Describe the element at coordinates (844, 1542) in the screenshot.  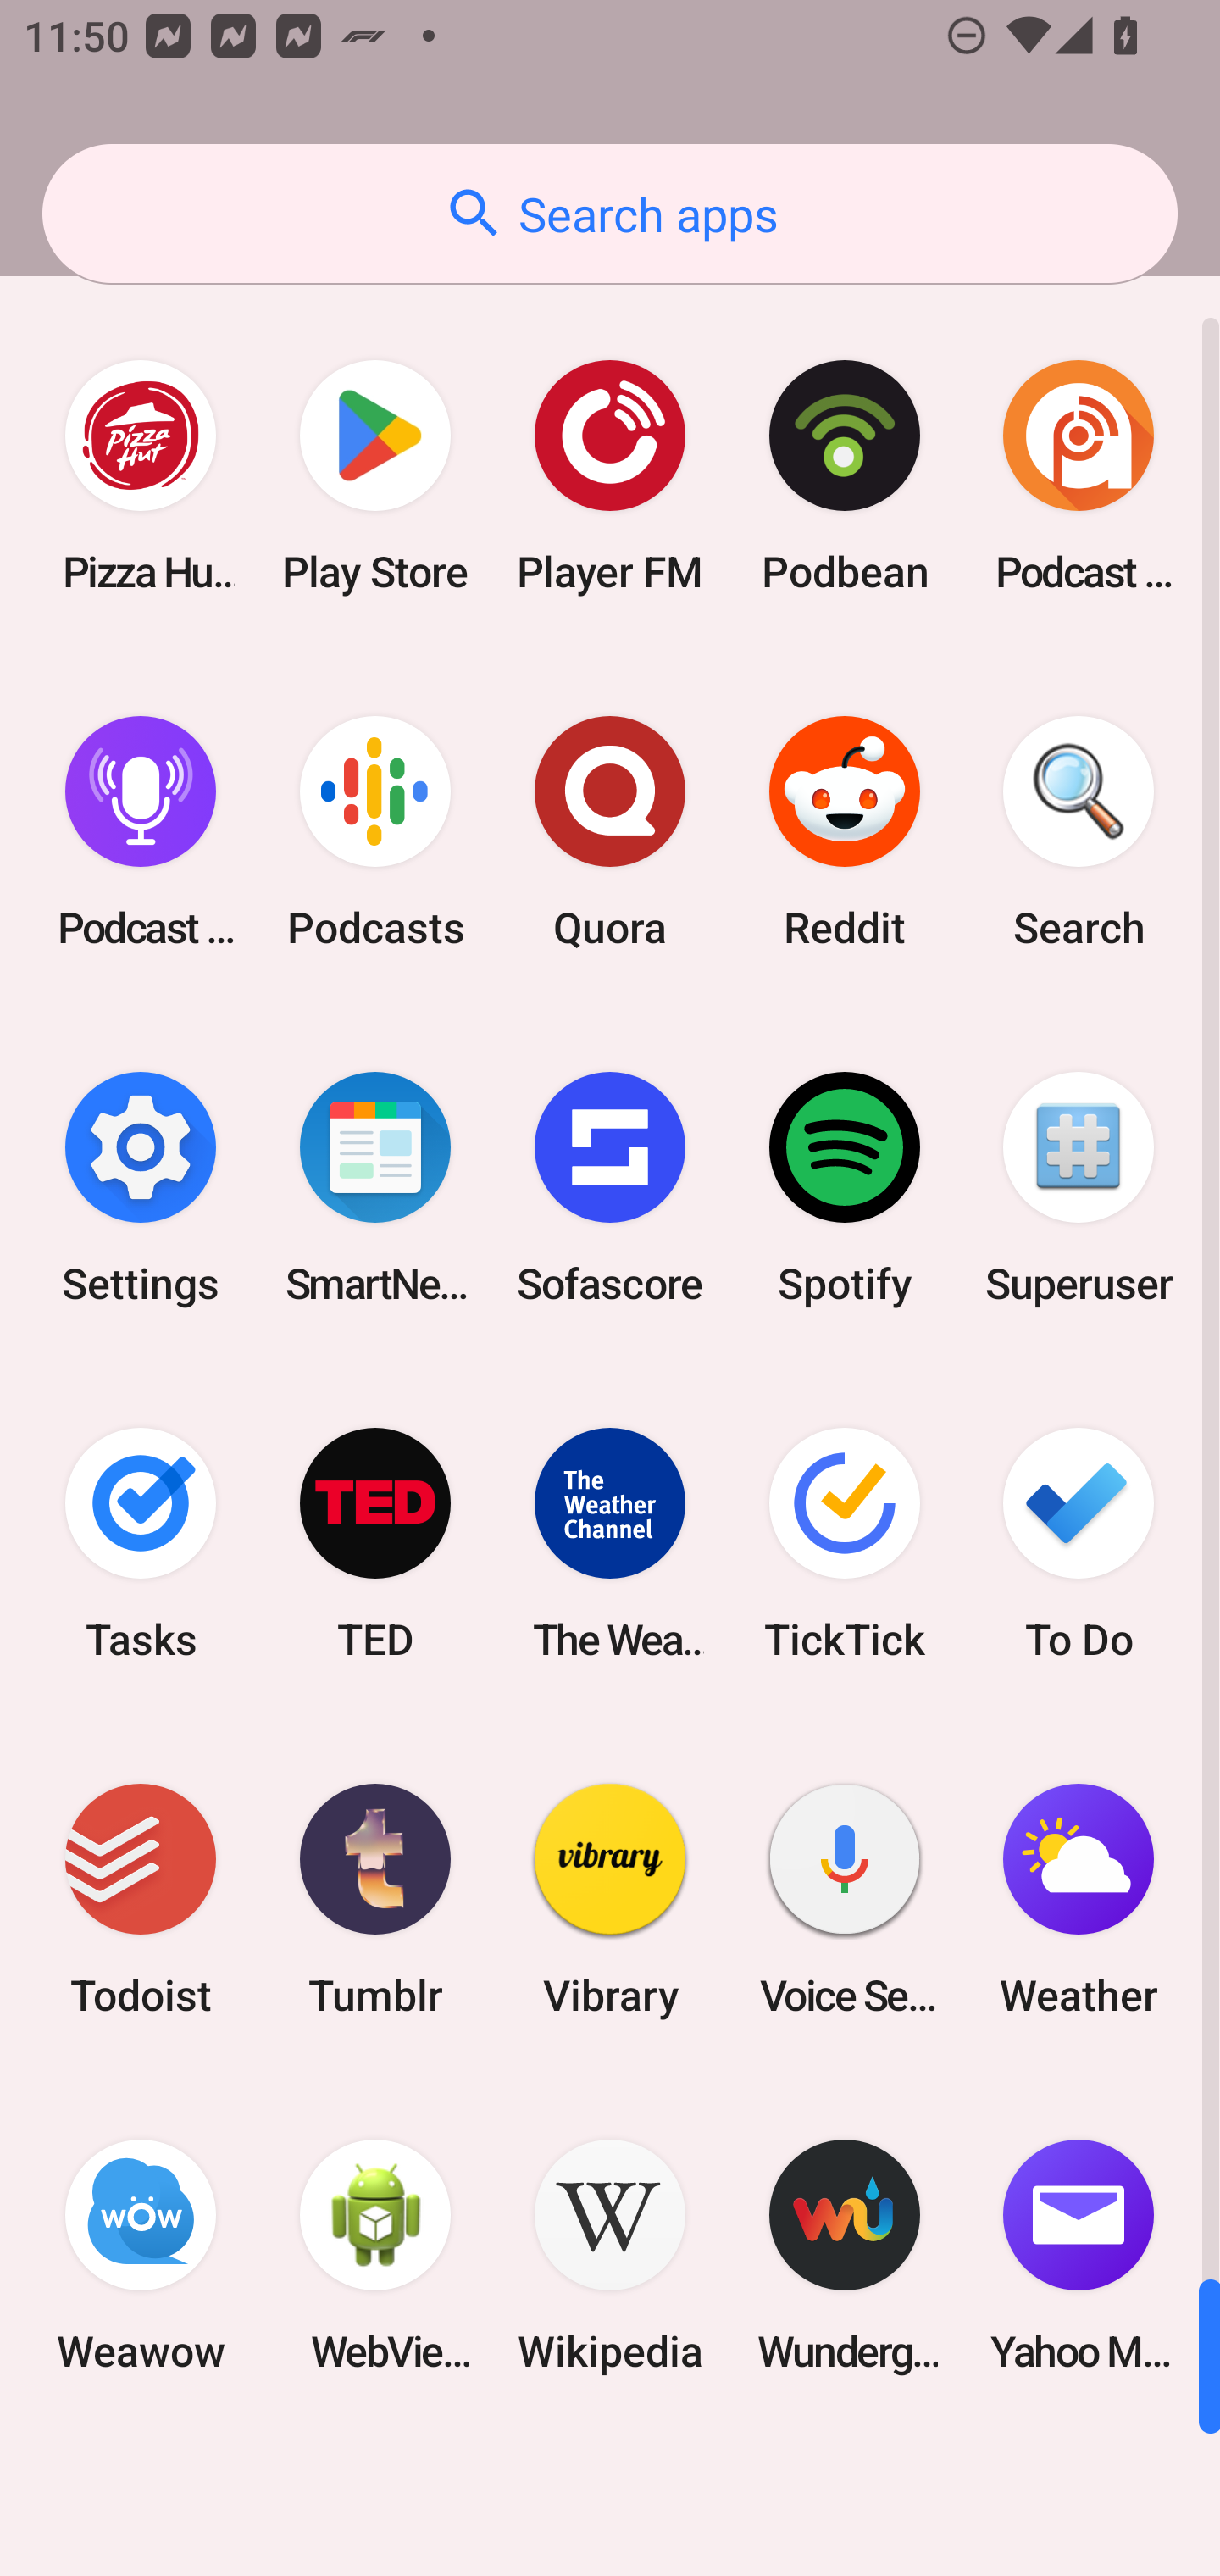
I see `TickTick` at that location.